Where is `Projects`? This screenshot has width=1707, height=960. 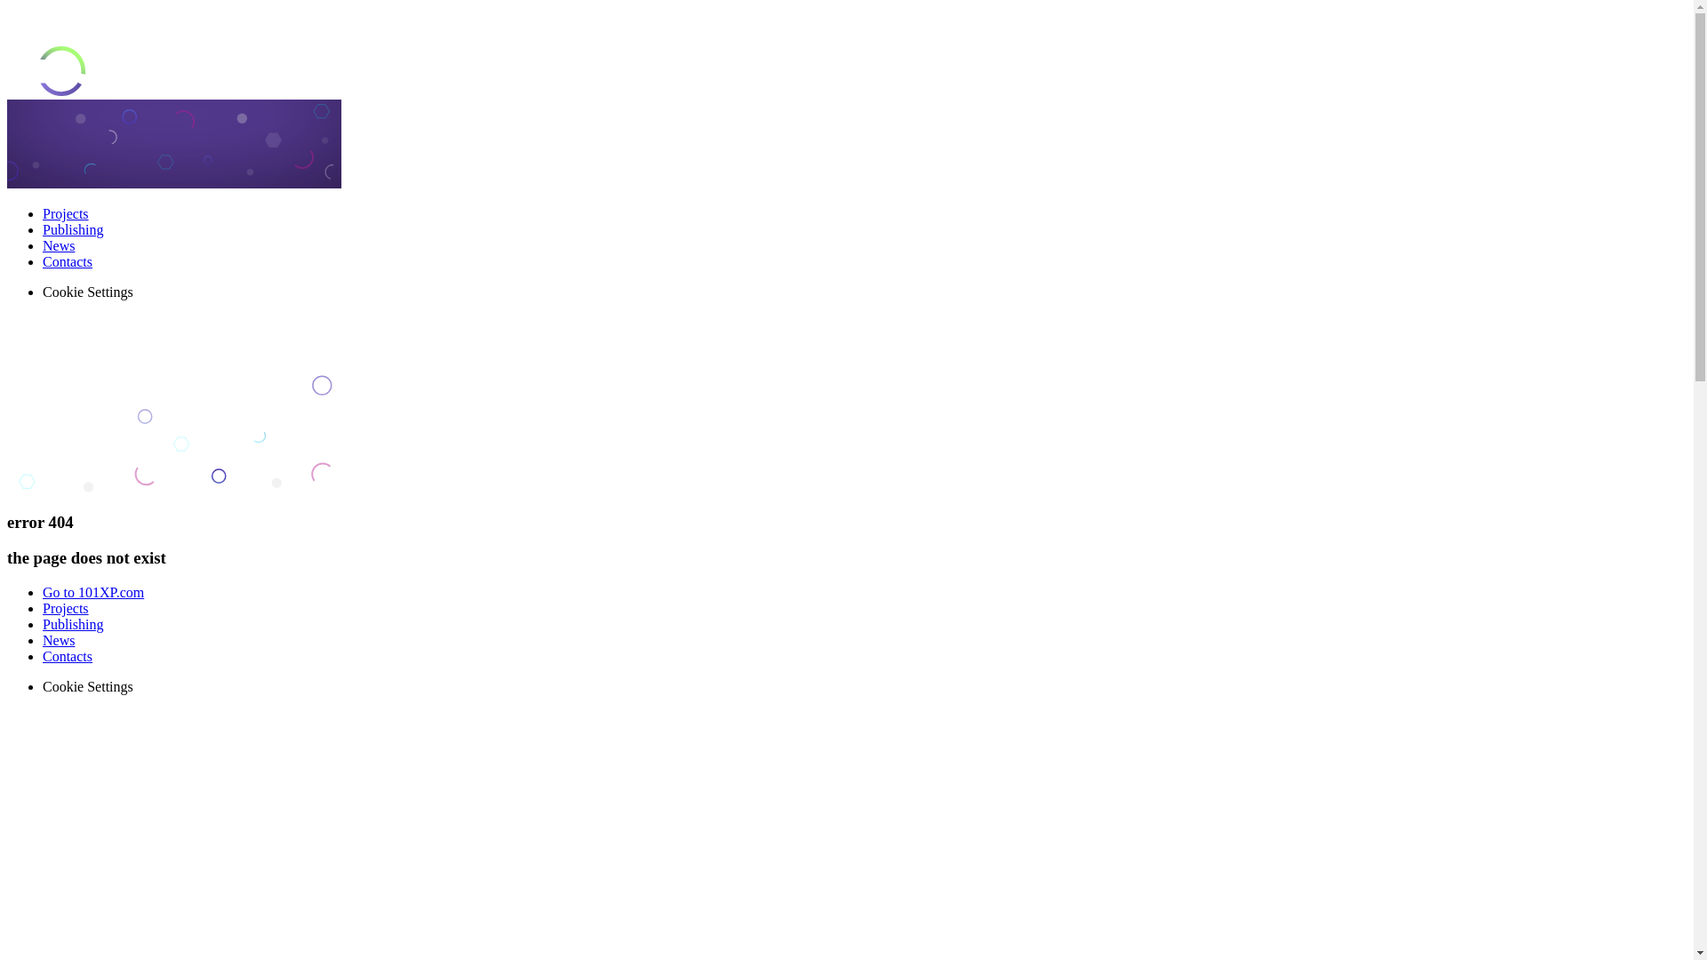
Projects is located at coordinates (66, 608).